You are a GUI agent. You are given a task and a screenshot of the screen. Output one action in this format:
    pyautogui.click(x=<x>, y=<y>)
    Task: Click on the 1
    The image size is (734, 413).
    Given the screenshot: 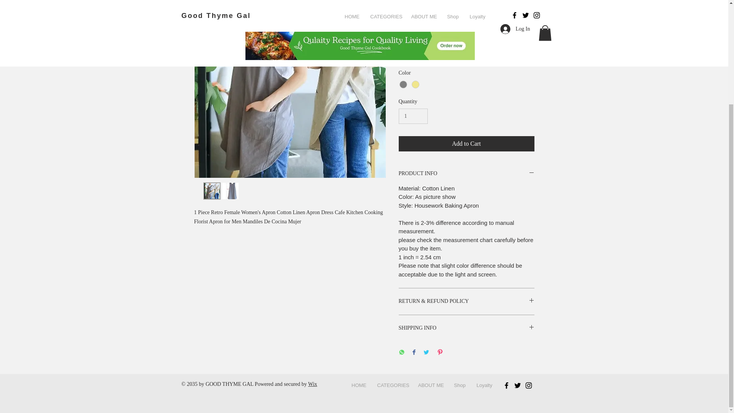 What is the action you would take?
    pyautogui.click(x=413, y=116)
    